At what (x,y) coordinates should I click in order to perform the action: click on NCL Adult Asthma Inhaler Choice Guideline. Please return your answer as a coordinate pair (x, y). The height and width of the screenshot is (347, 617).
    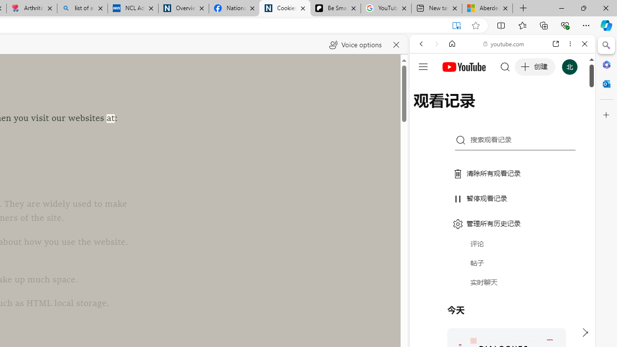
    Looking at the image, I should click on (133, 9).